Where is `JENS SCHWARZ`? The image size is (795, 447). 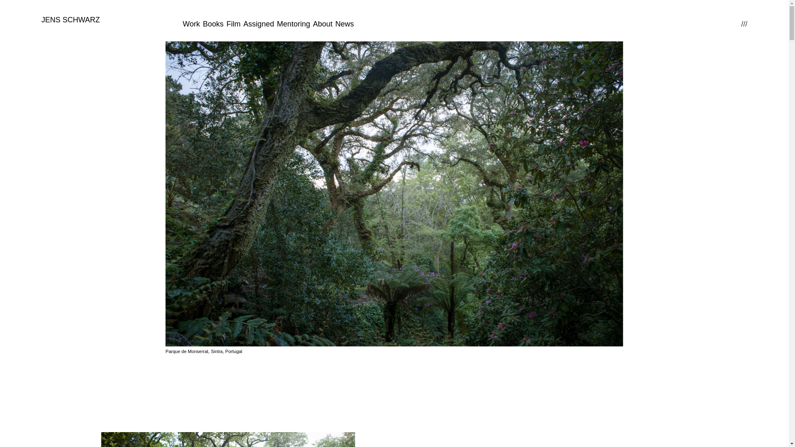
JENS SCHWARZ is located at coordinates (70, 20).